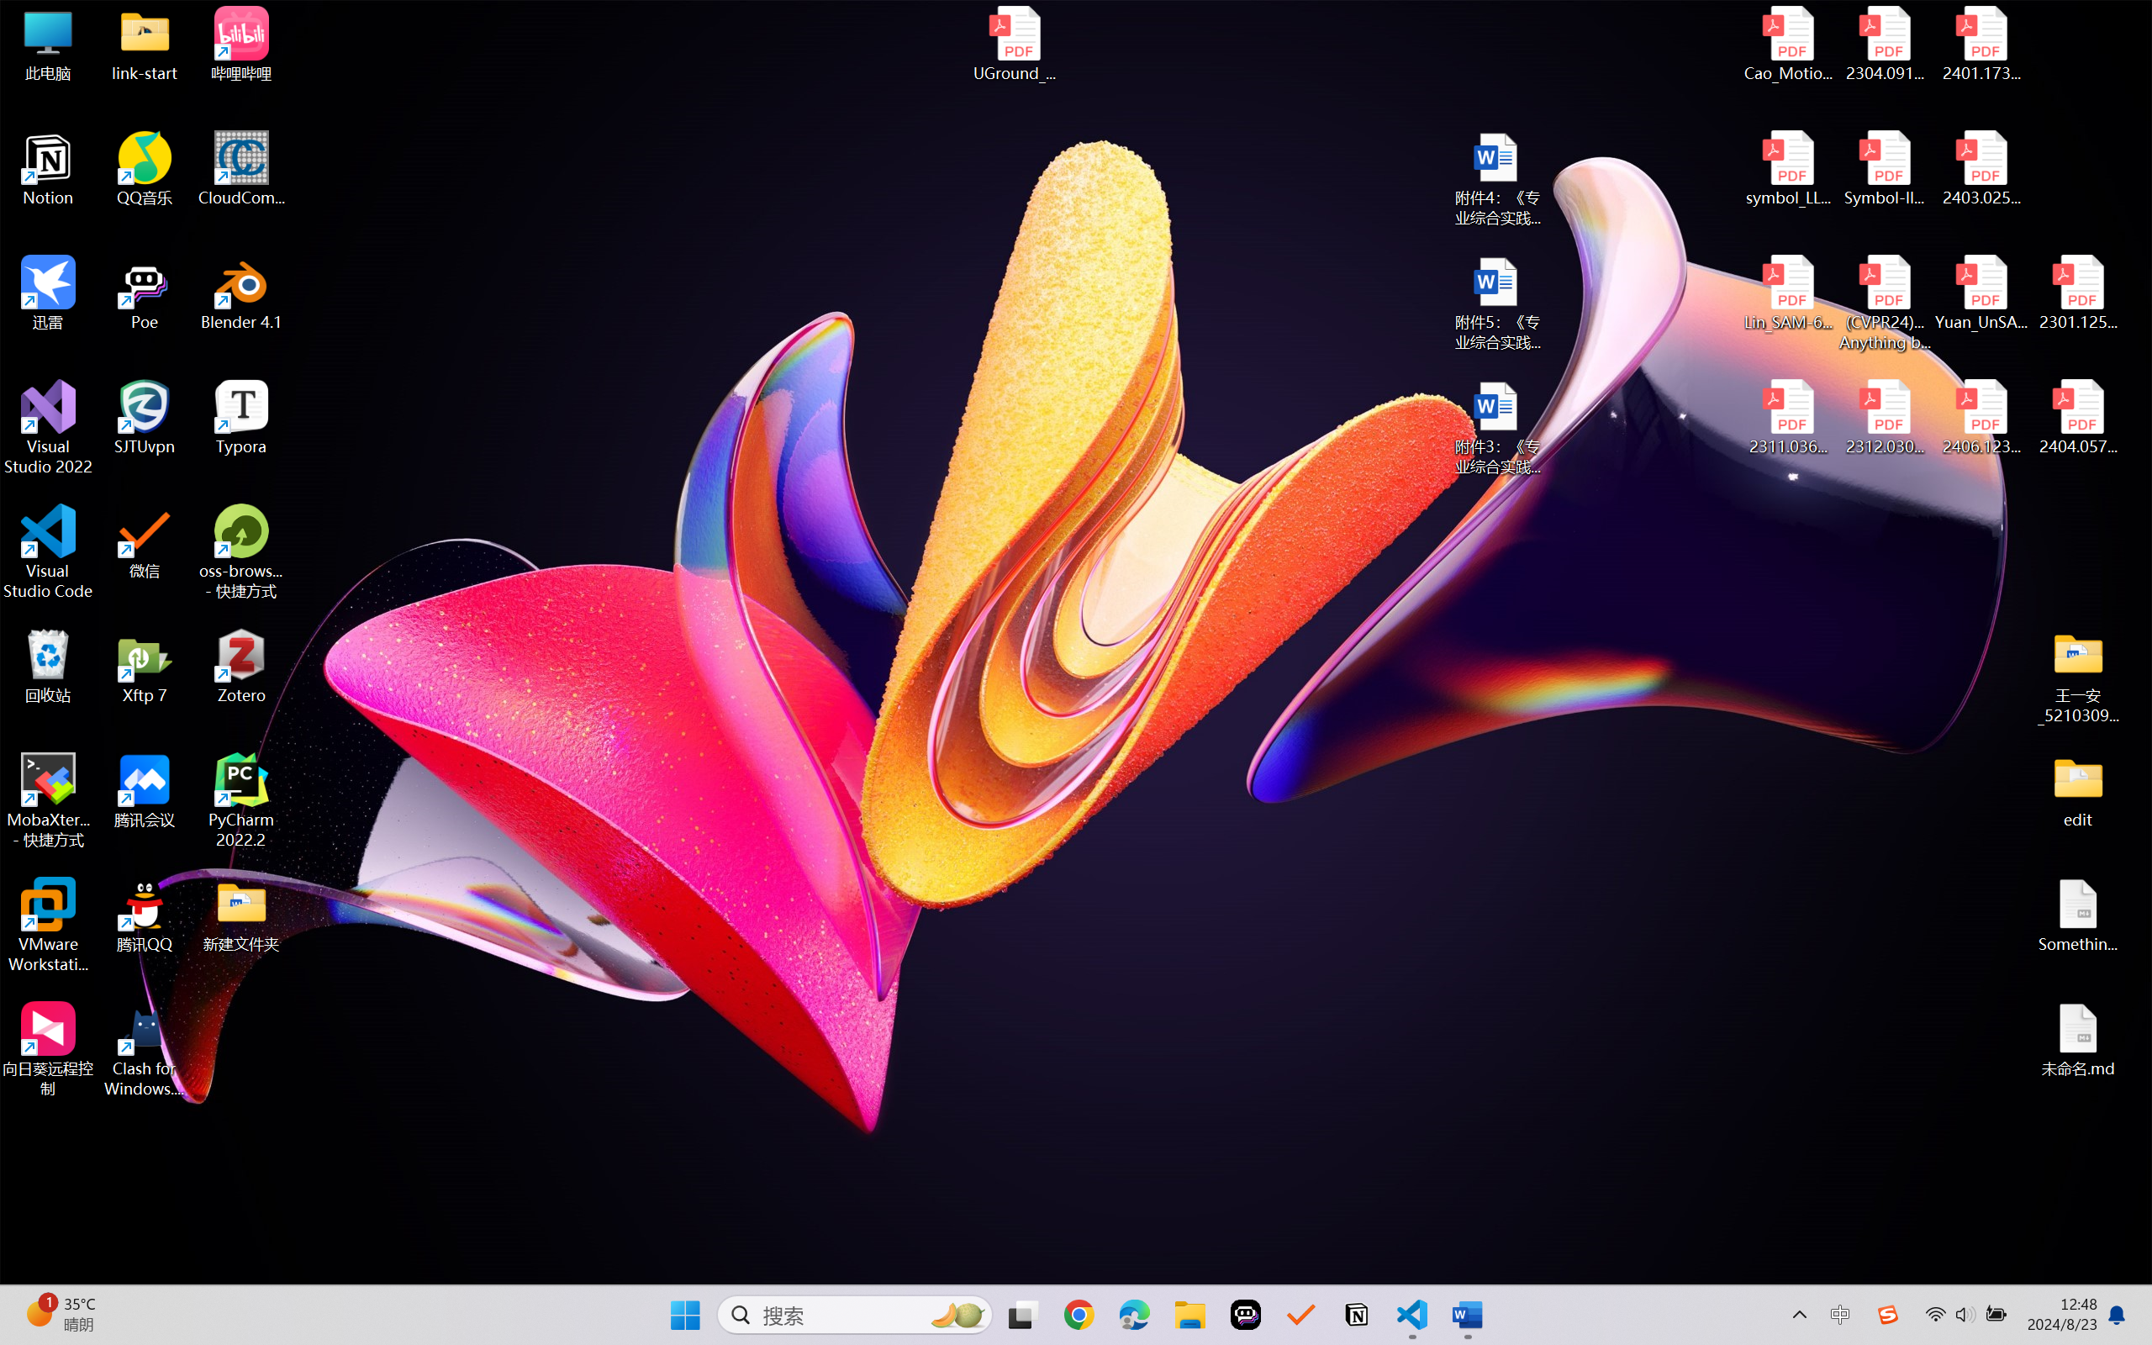  Describe the element at coordinates (1885, 44) in the screenshot. I see `2304.09121v3.pdf` at that location.